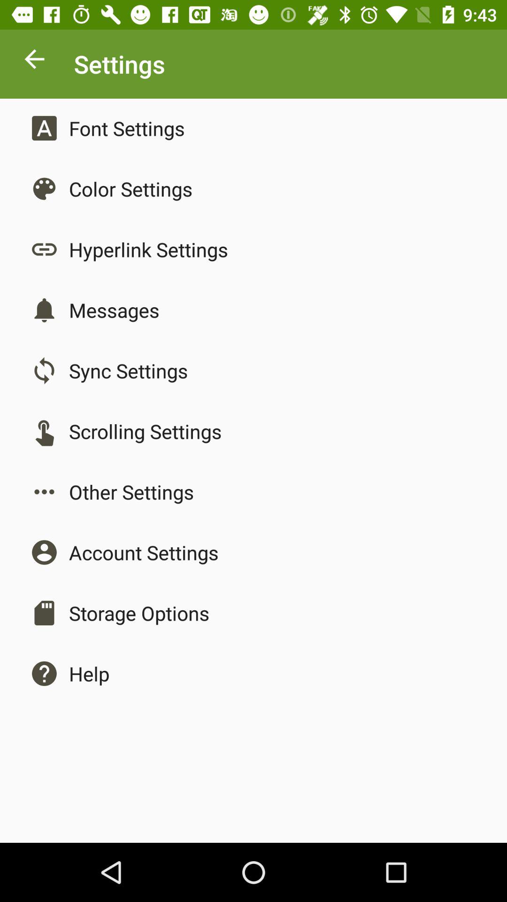  What do you see at coordinates (114, 310) in the screenshot?
I see `turn on the app below the hyperlink settings app` at bounding box center [114, 310].